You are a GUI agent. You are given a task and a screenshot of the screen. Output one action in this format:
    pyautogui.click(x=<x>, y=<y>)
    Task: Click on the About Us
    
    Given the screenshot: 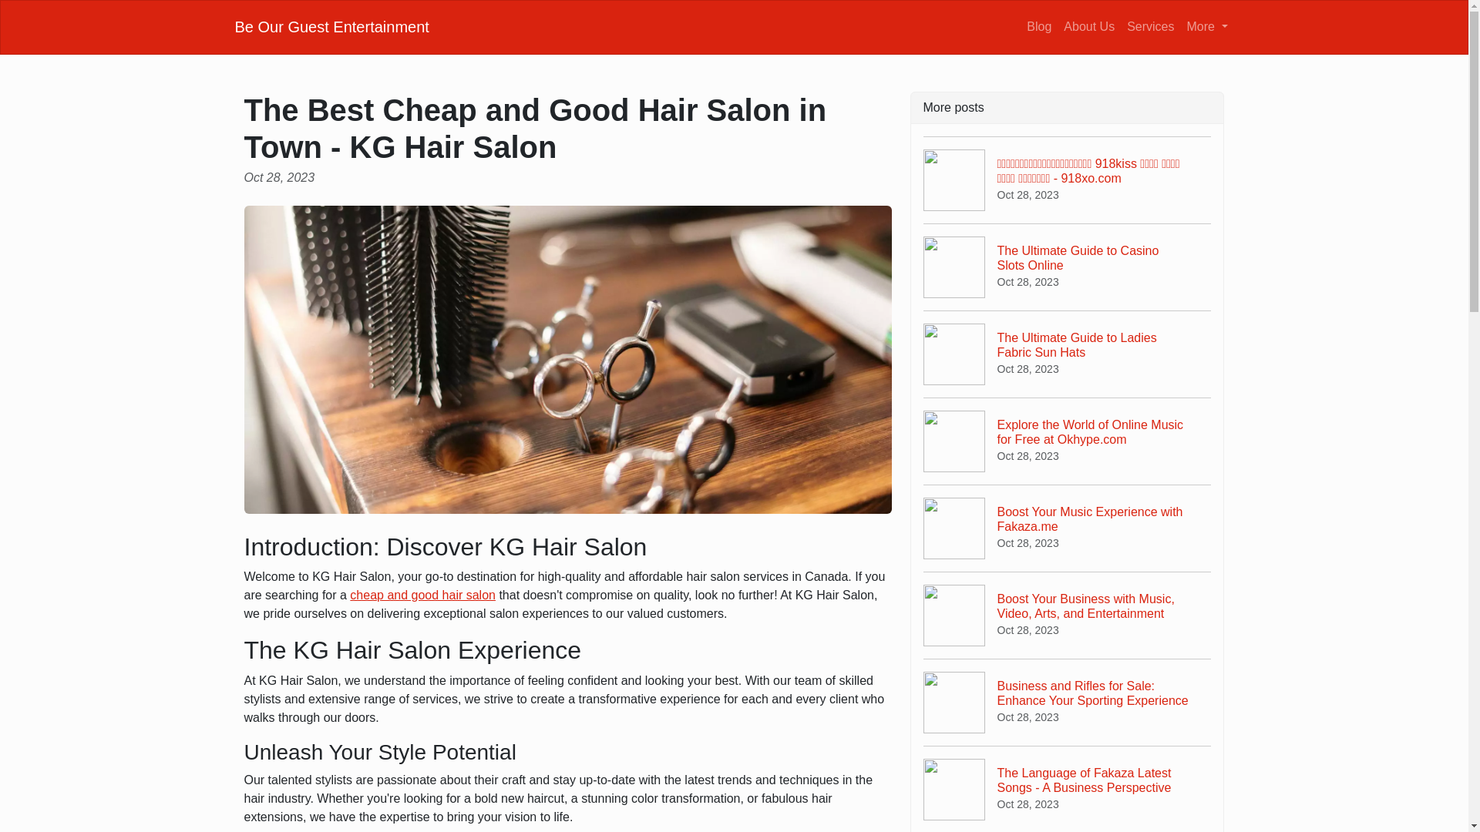 What is the action you would take?
    pyautogui.click(x=1068, y=527)
    